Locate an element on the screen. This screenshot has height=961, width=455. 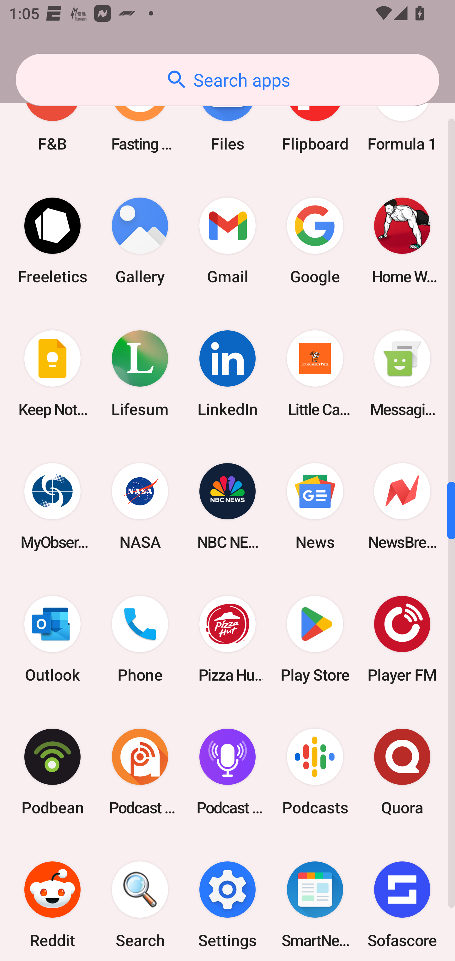
Player FM is located at coordinates (402, 639).